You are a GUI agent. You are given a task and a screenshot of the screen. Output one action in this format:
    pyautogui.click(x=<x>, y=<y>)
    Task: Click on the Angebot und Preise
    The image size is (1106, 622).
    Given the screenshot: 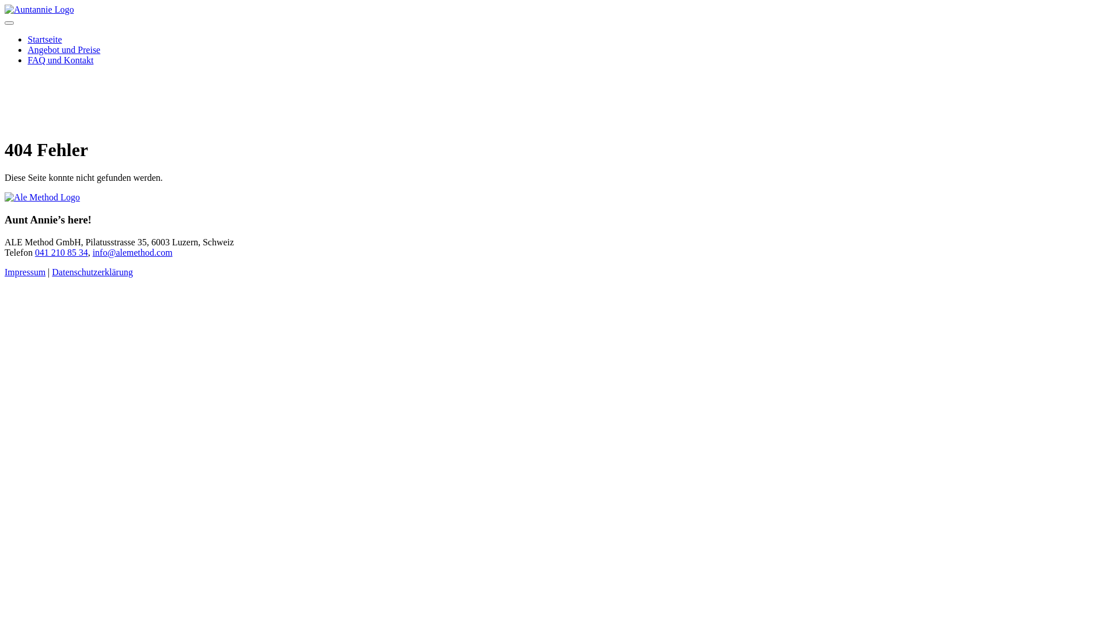 What is the action you would take?
    pyautogui.click(x=64, y=50)
    